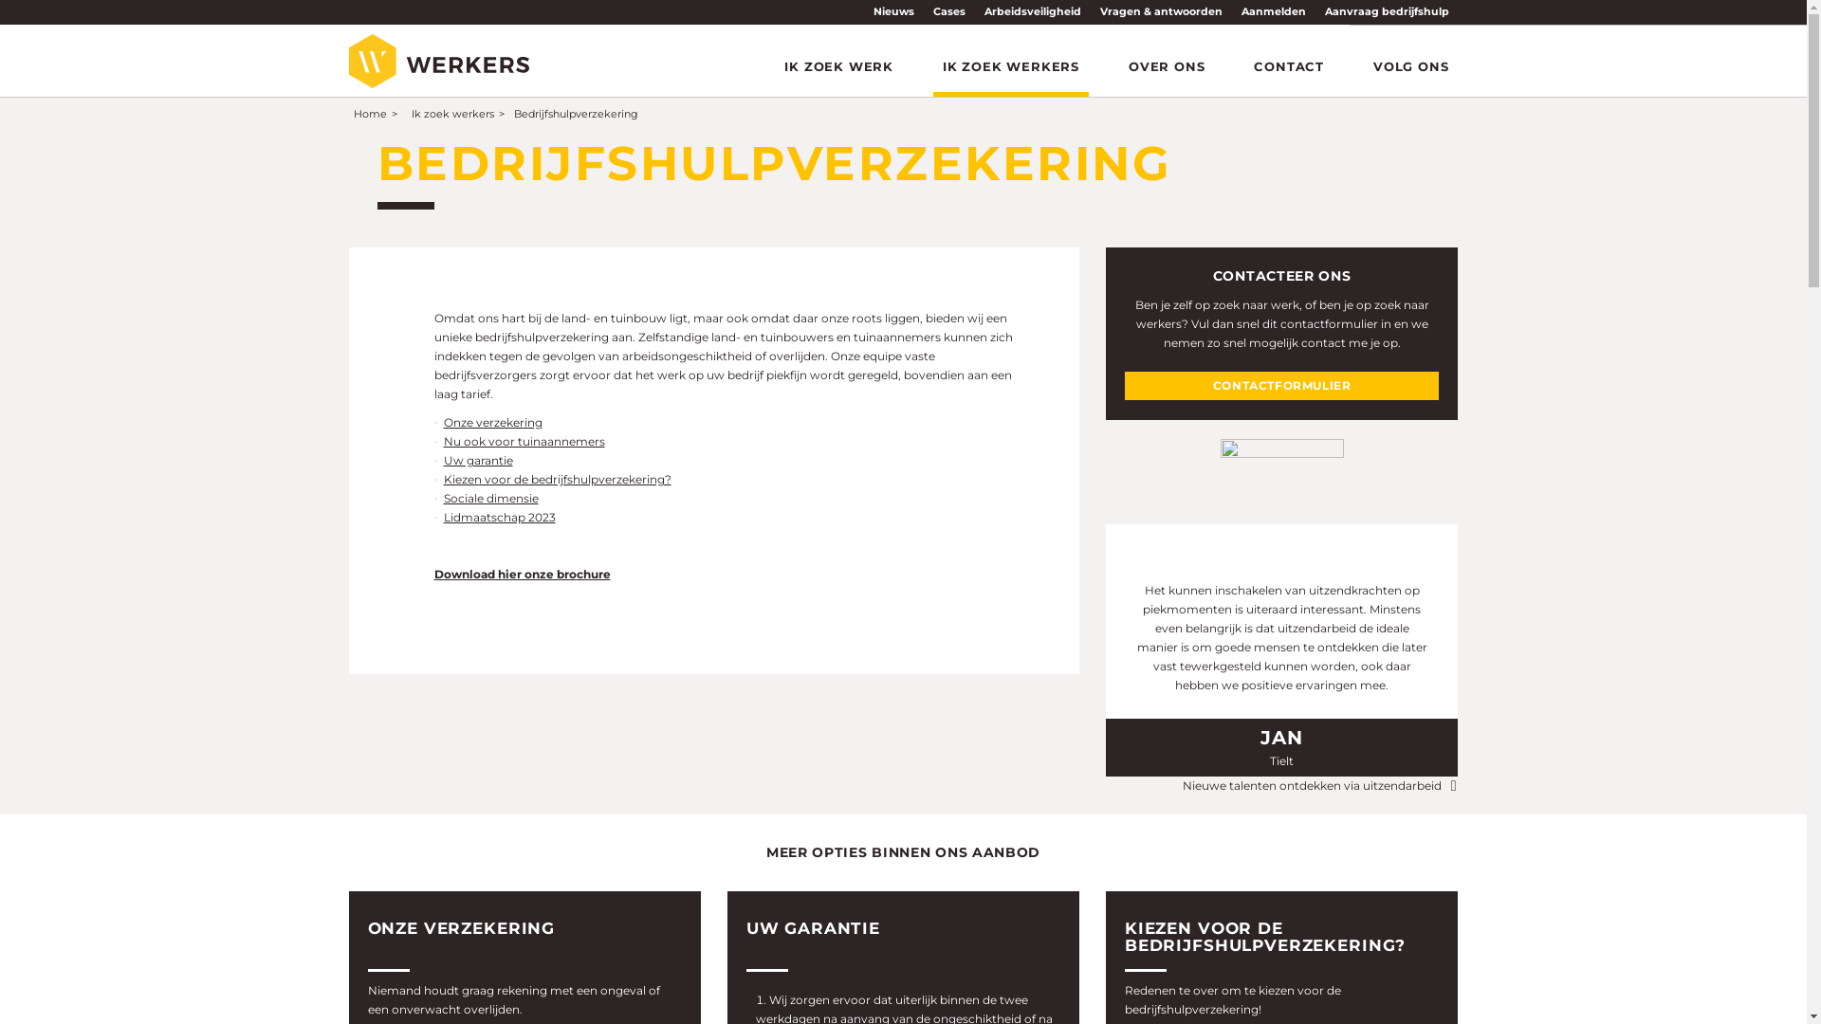 This screenshot has width=1821, height=1024. What do you see at coordinates (493, 423) in the screenshot?
I see `Onze verzekering` at bounding box center [493, 423].